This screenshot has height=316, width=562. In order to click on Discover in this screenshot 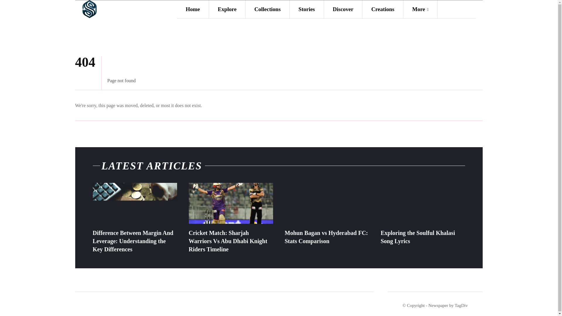, I will do `click(343, 9)`.